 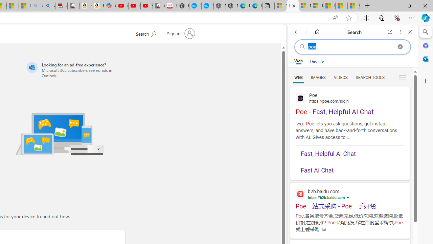 What do you see at coordinates (159, 6) in the screenshot?
I see `All Cubot phones` at bounding box center [159, 6].